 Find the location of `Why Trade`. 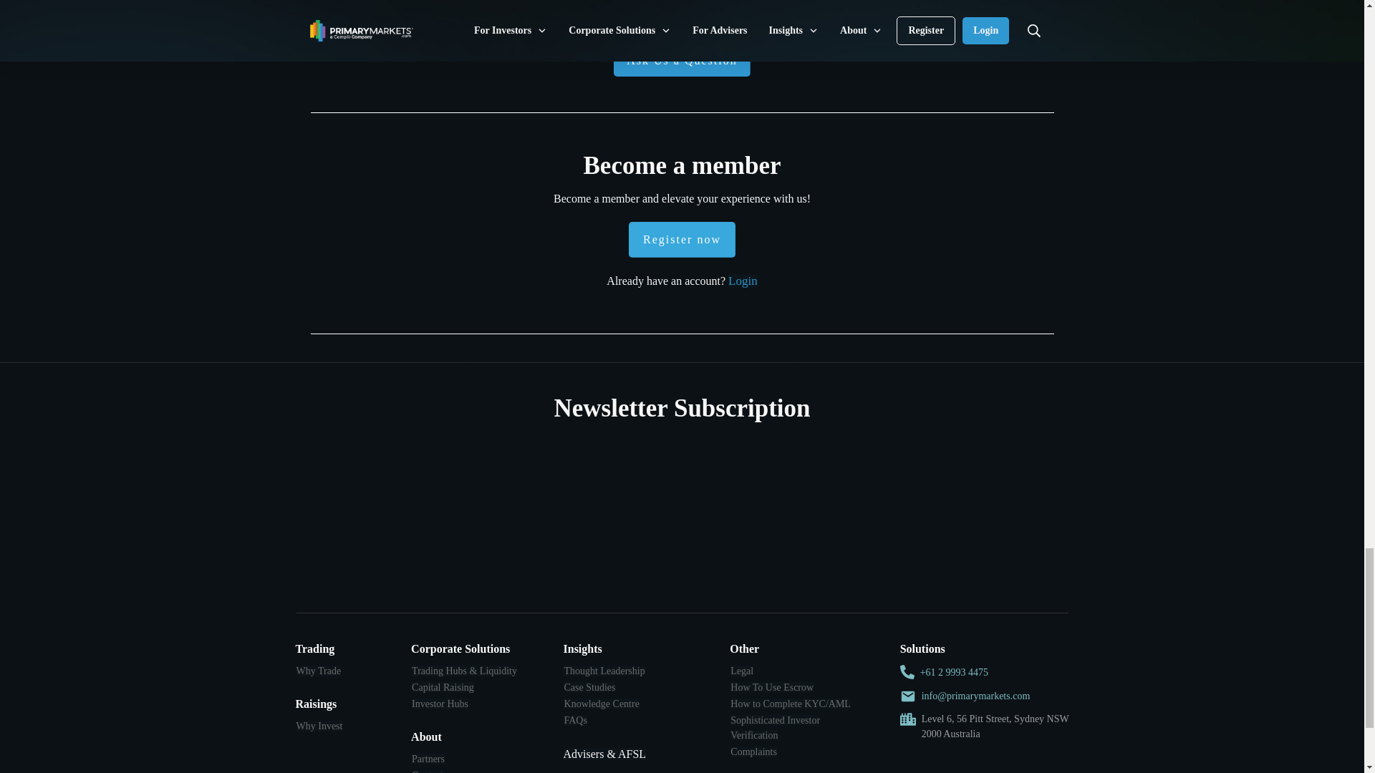

Why Trade is located at coordinates (319, 671).